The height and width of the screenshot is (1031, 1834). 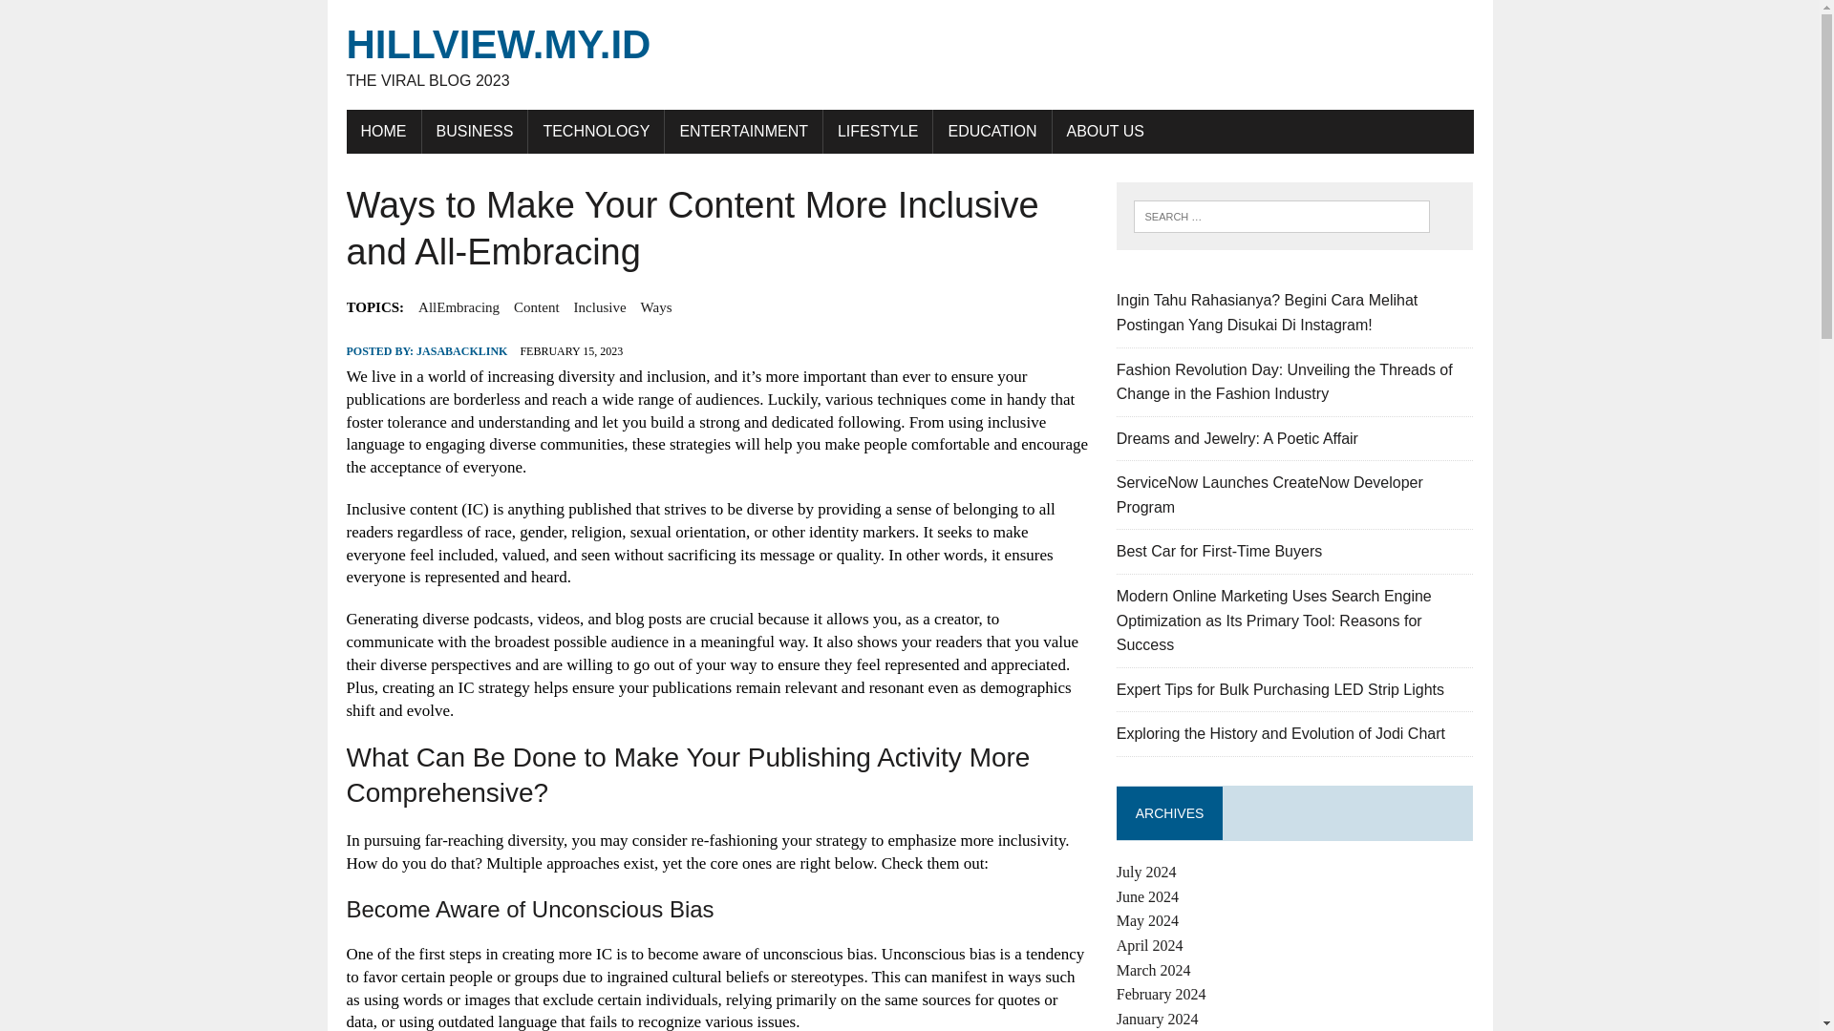 What do you see at coordinates (536, 306) in the screenshot?
I see `Content` at bounding box center [536, 306].